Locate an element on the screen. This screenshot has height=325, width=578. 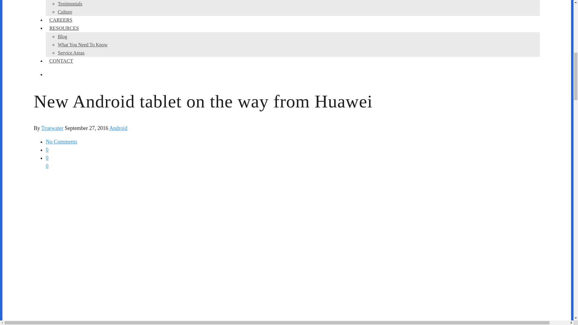
CONTACT is located at coordinates (61, 61).